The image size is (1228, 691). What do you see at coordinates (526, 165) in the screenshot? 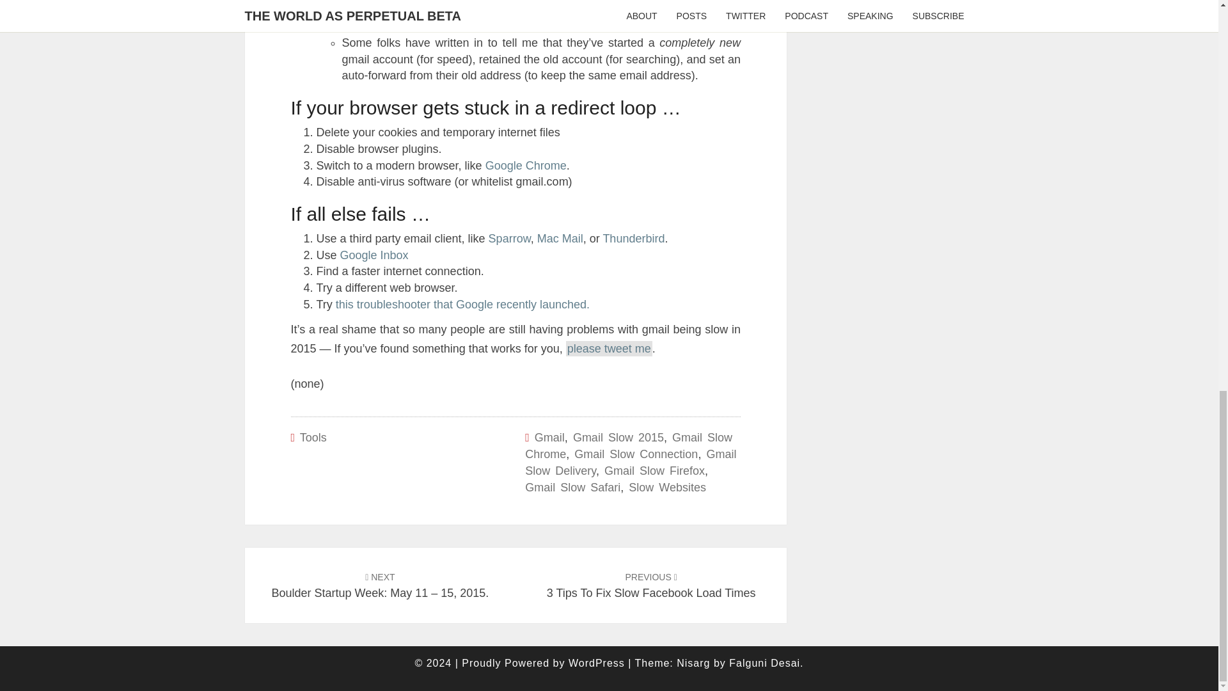
I see `please tweet me` at bounding box center [526, 165].